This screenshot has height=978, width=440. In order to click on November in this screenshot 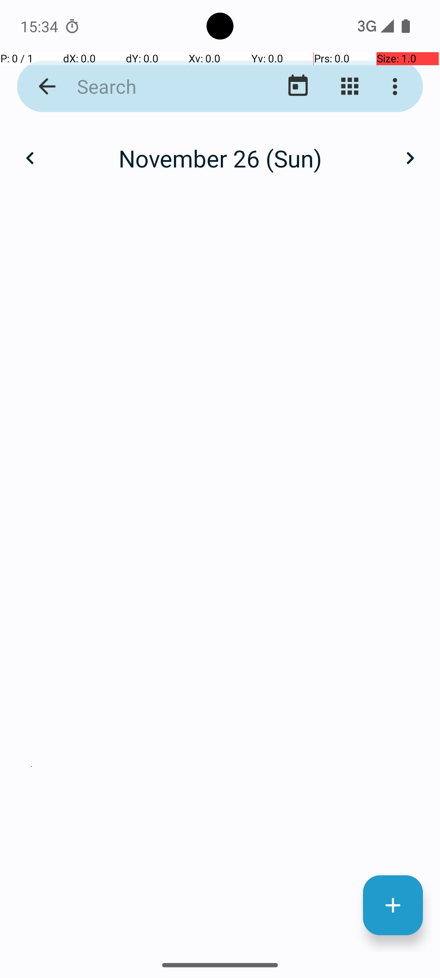, I will do `click(220, 150)`.